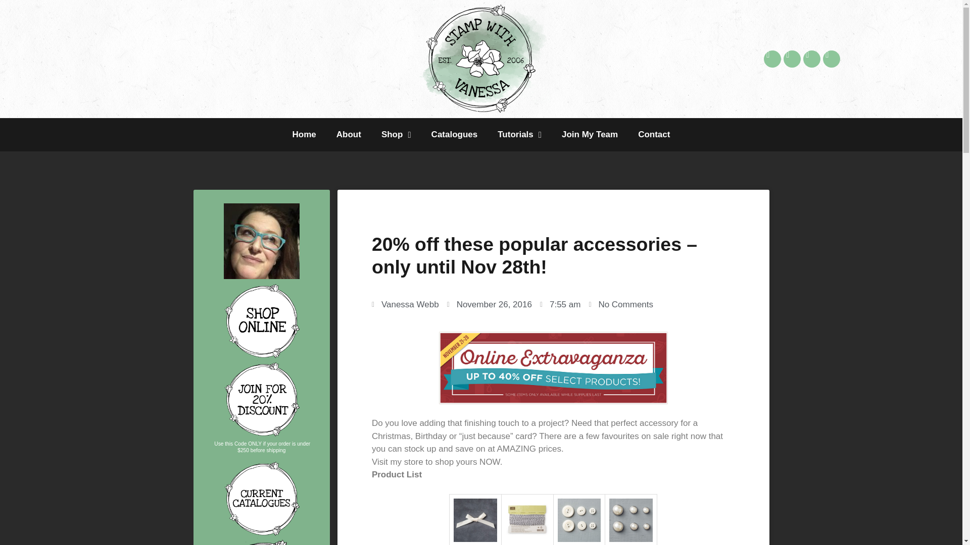 The image size is (970, 545). What do you see at coordinates (262, 241) in the screenshot?
I see `meprofile.jpg` at bounding box center [262, 241].